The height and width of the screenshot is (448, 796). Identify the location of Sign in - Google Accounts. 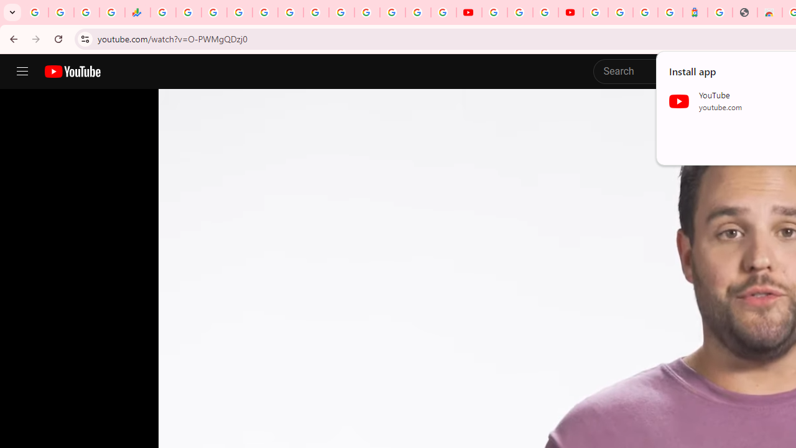
(239, 12).